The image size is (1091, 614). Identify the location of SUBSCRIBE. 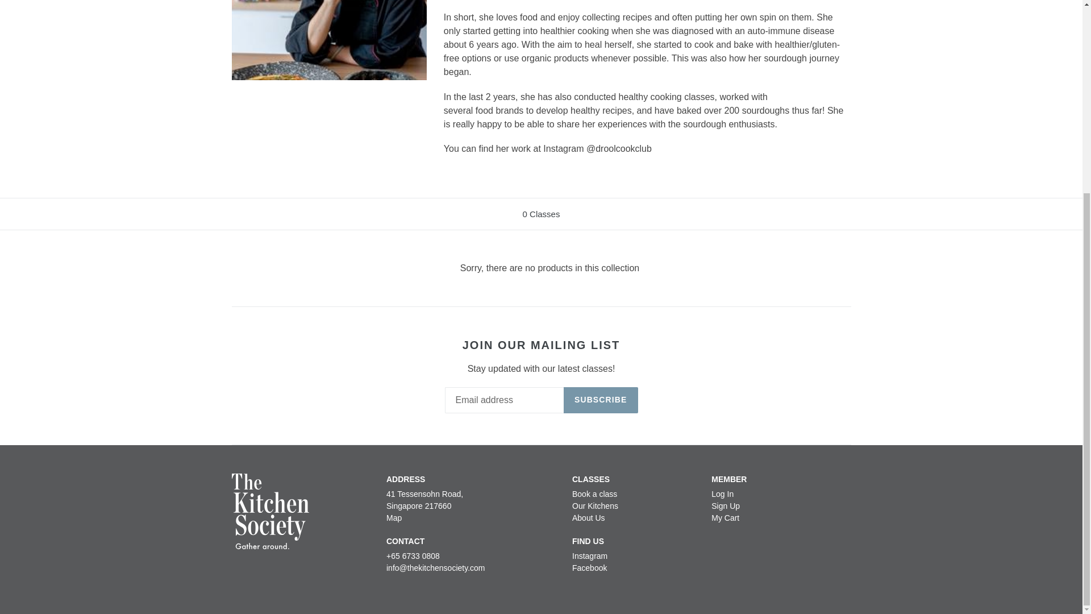
(601, 400).